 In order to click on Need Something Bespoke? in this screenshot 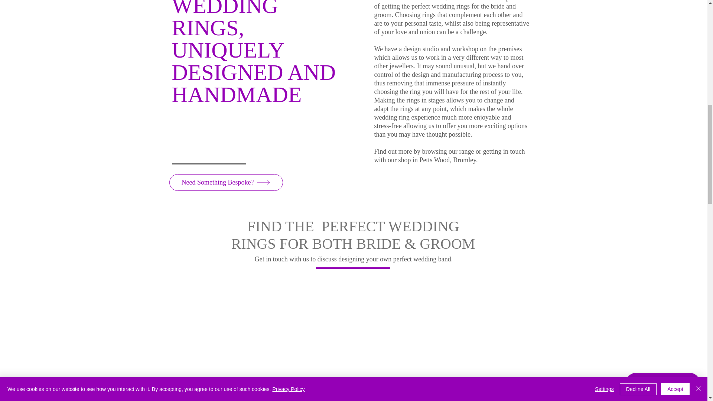, I will do `click(226, 182)`.